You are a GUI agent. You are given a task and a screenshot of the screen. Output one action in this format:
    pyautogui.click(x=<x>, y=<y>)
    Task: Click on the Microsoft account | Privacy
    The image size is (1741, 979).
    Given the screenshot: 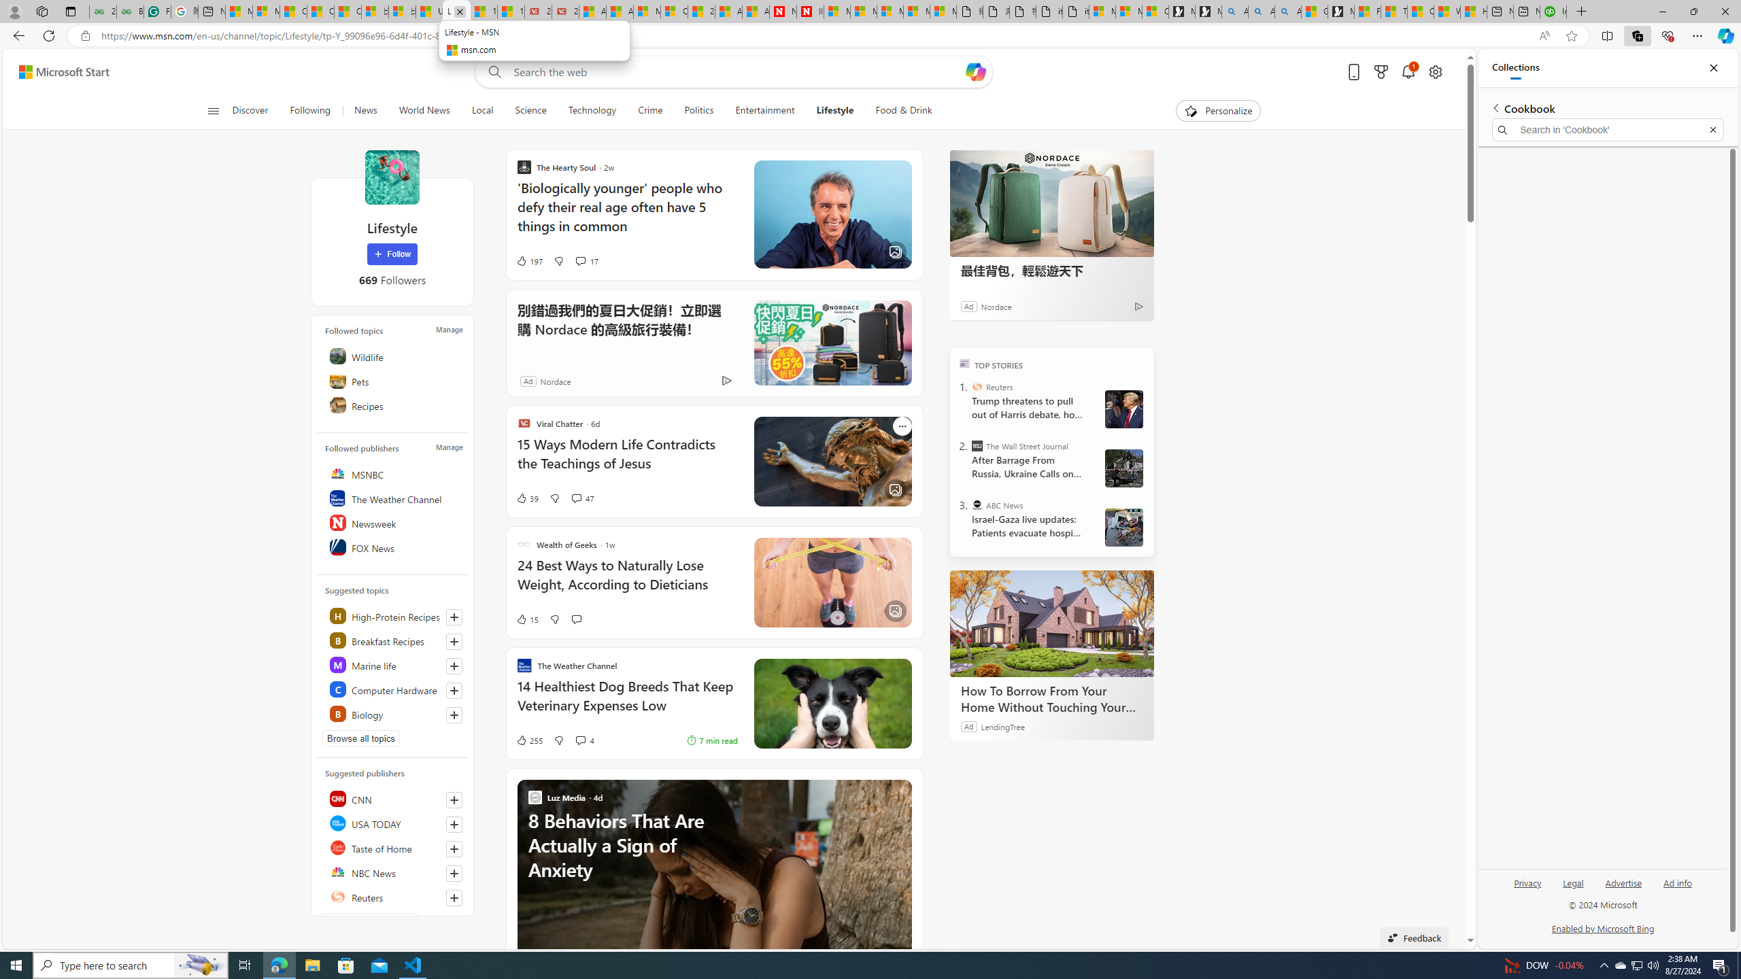 What is the action you would take?
    pyautogui.click(x=1129, y=12)
    